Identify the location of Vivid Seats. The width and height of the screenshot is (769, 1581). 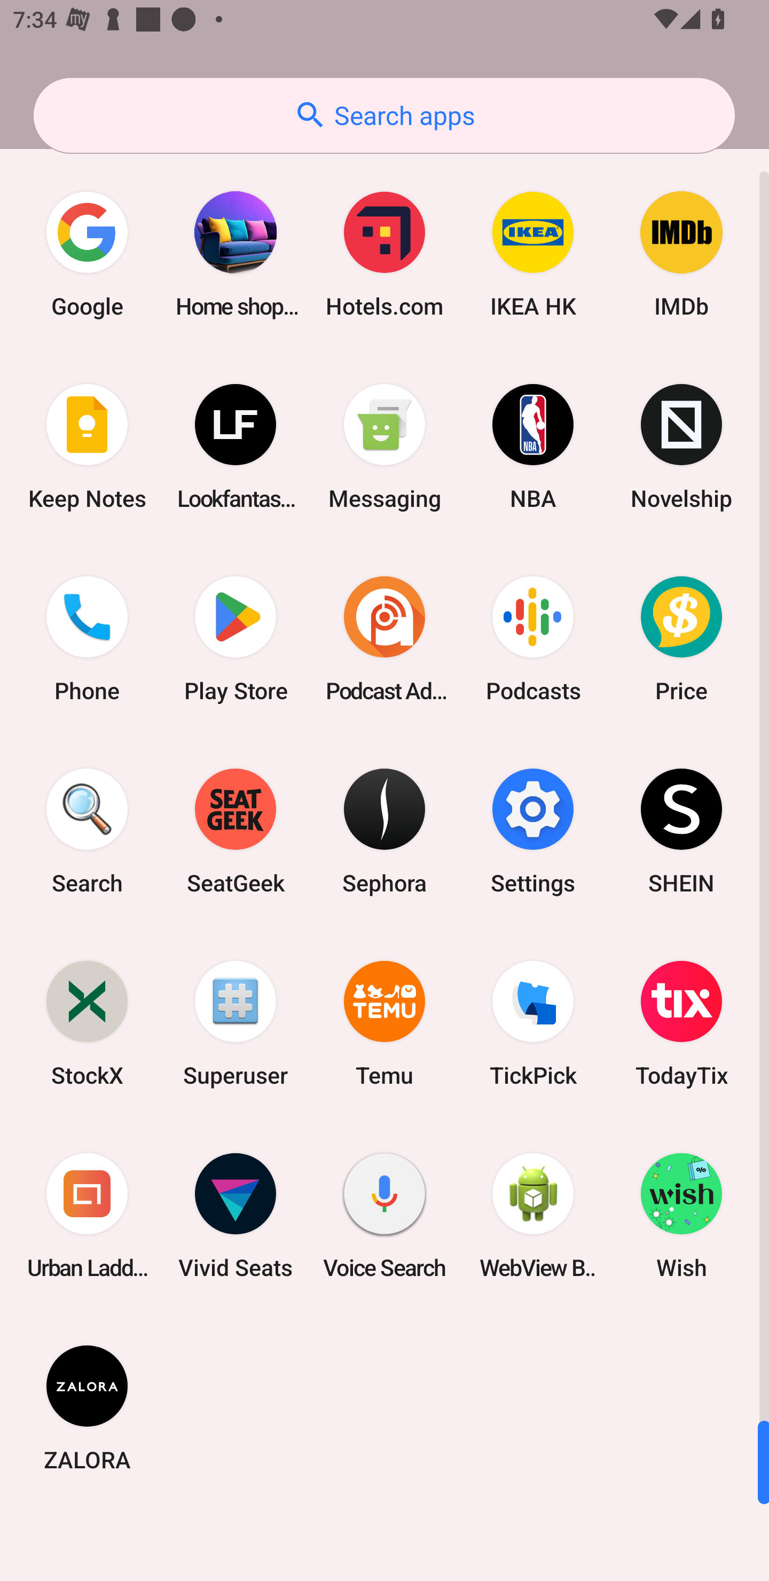
(236, 1216).